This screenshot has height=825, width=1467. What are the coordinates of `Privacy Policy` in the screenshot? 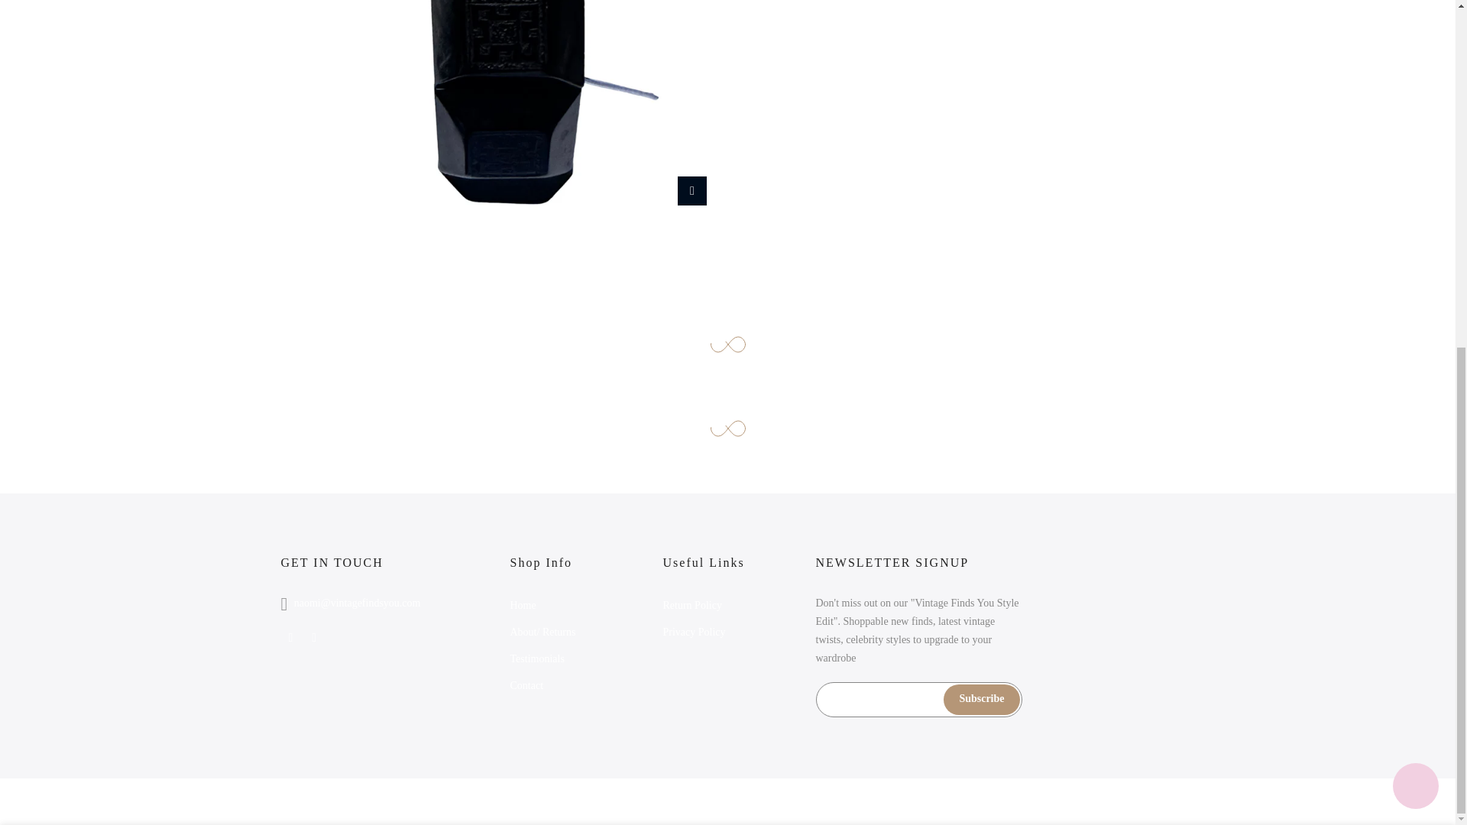 It's located at (694, 631).